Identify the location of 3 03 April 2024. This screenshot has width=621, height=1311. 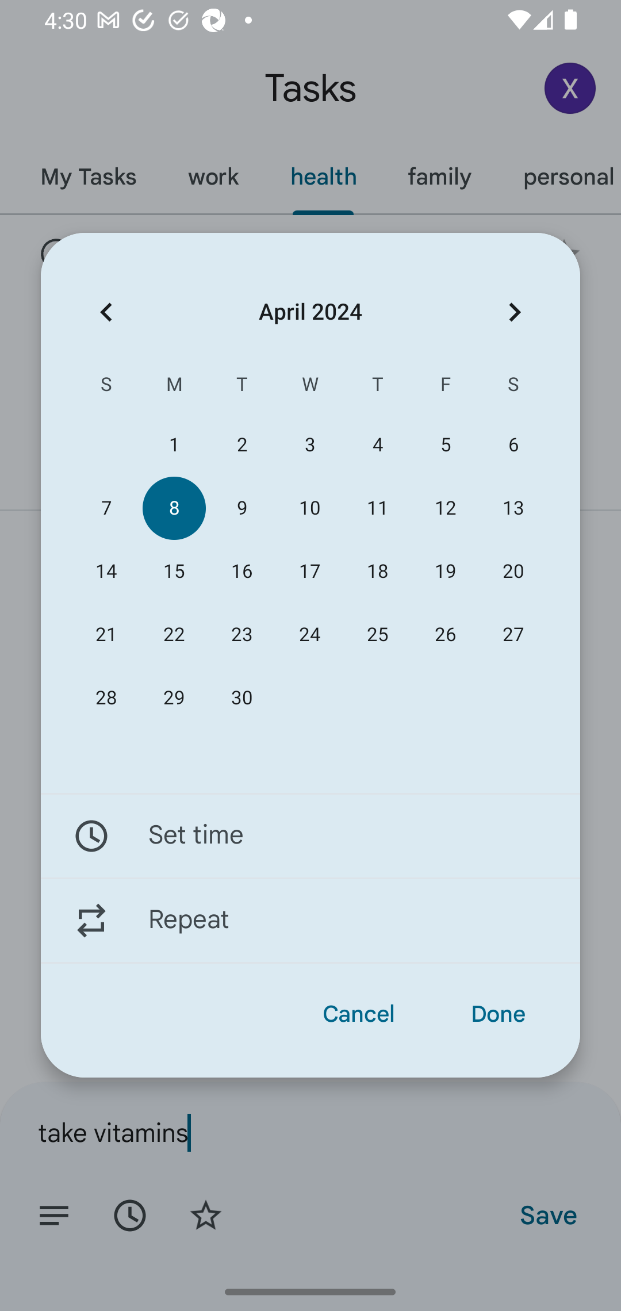
(309, 445).